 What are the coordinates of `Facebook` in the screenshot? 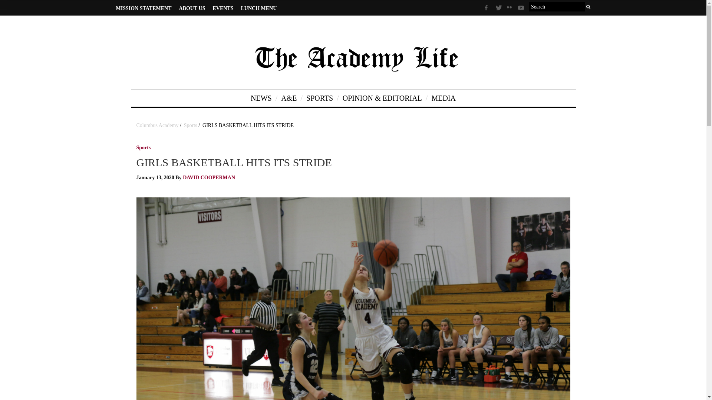 It's located at (23, 210).